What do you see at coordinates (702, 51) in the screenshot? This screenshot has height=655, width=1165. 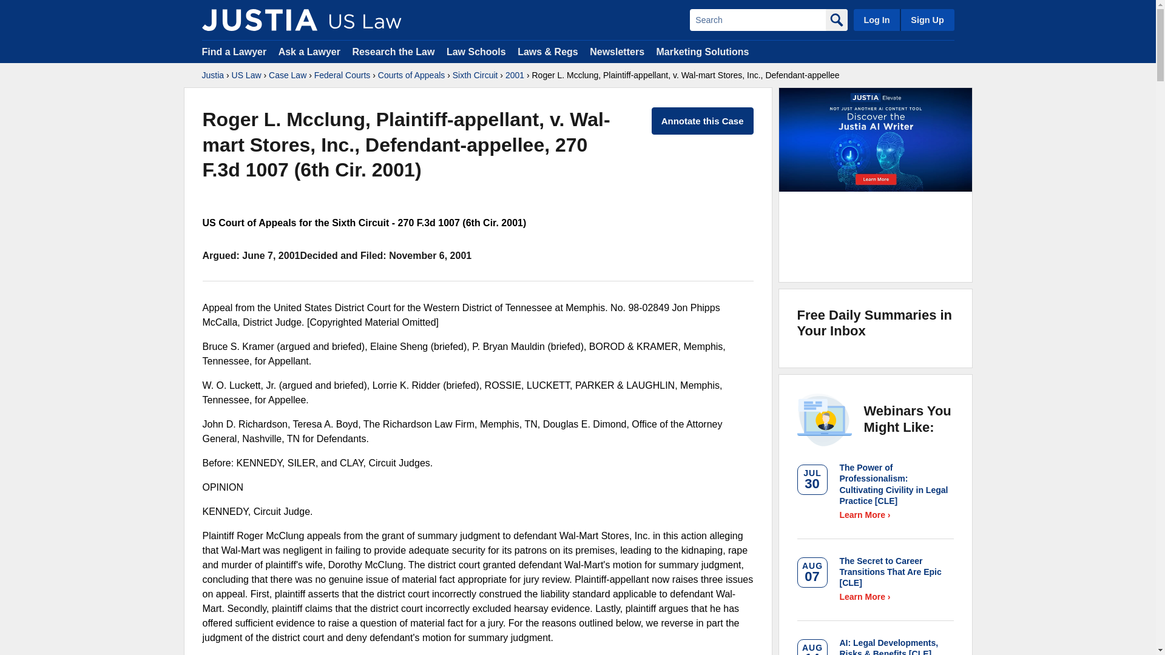 I see `Marketing Solutions` at bounding box center [702, 51].